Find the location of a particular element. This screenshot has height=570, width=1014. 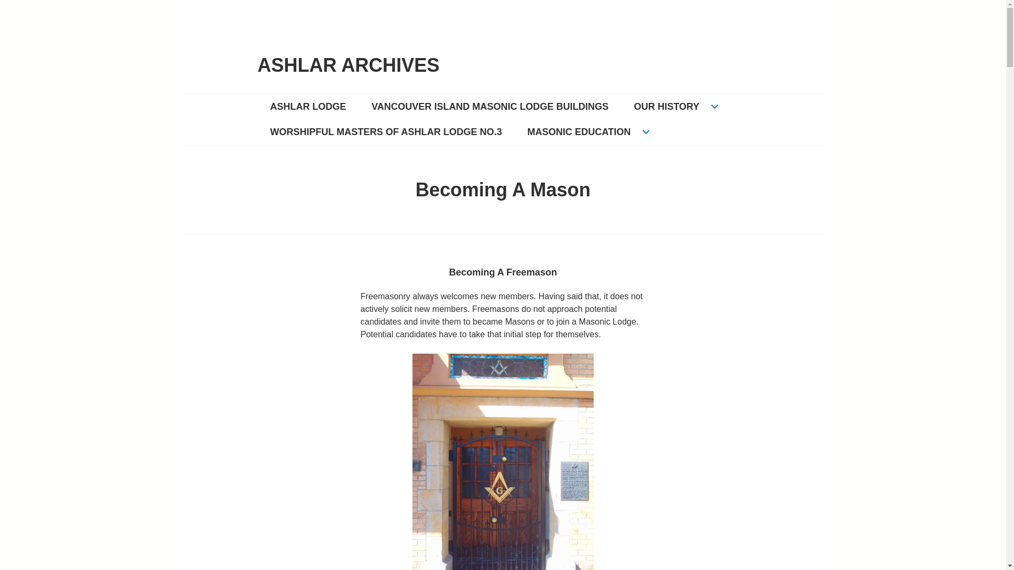

MASONIC EDUCATION is located at coordinates (587, 132).